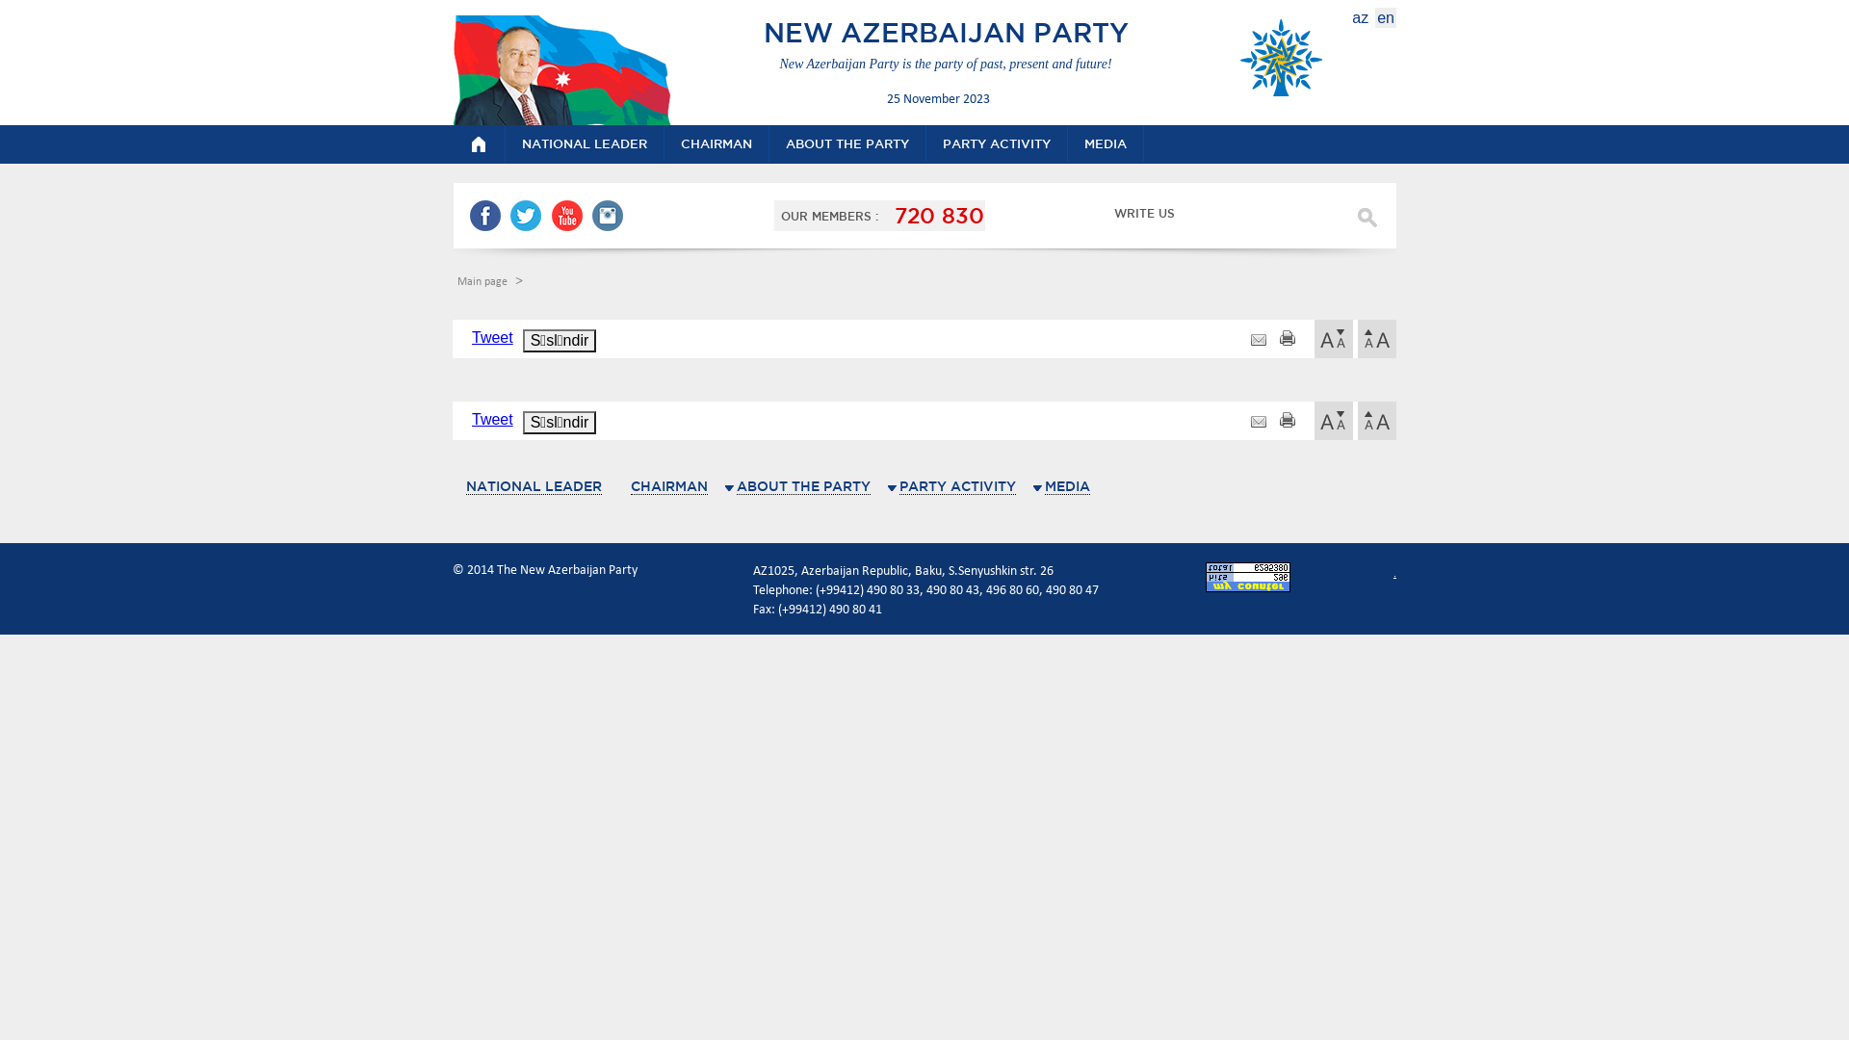 This screenshot has width=1849, height=1040. I want to click on CHAIRMAN, so click(716, 143).